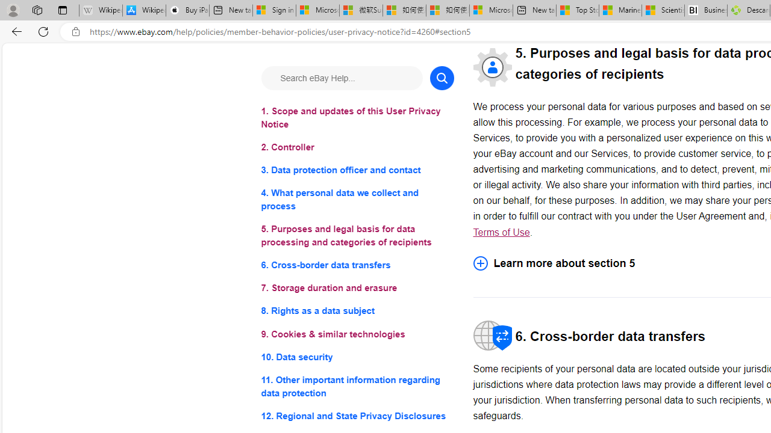  Describe the element at coordinates (357, 200) in the screenshot. I see `4. What personal data we collect and process` at that location.